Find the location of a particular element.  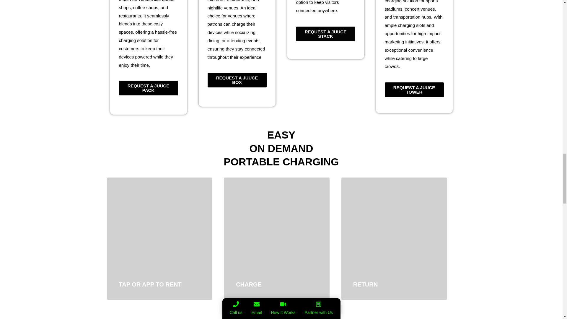

REQUEST A JUUCE PACK is located at coordinates (148, 88).